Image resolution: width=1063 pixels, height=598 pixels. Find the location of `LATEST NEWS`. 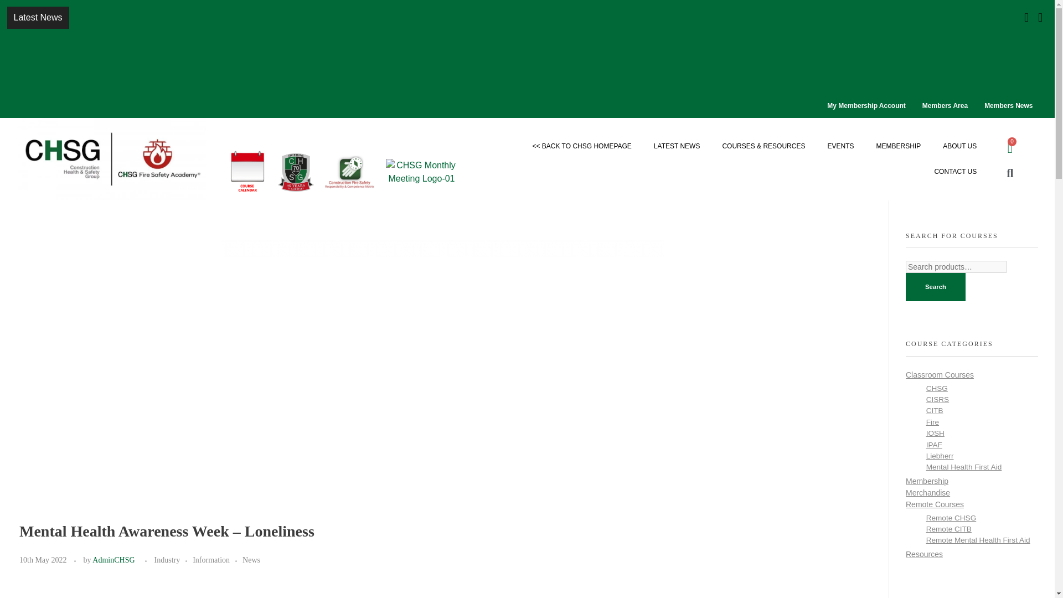

LATEST NEWS is located at coordinates (677, 146).